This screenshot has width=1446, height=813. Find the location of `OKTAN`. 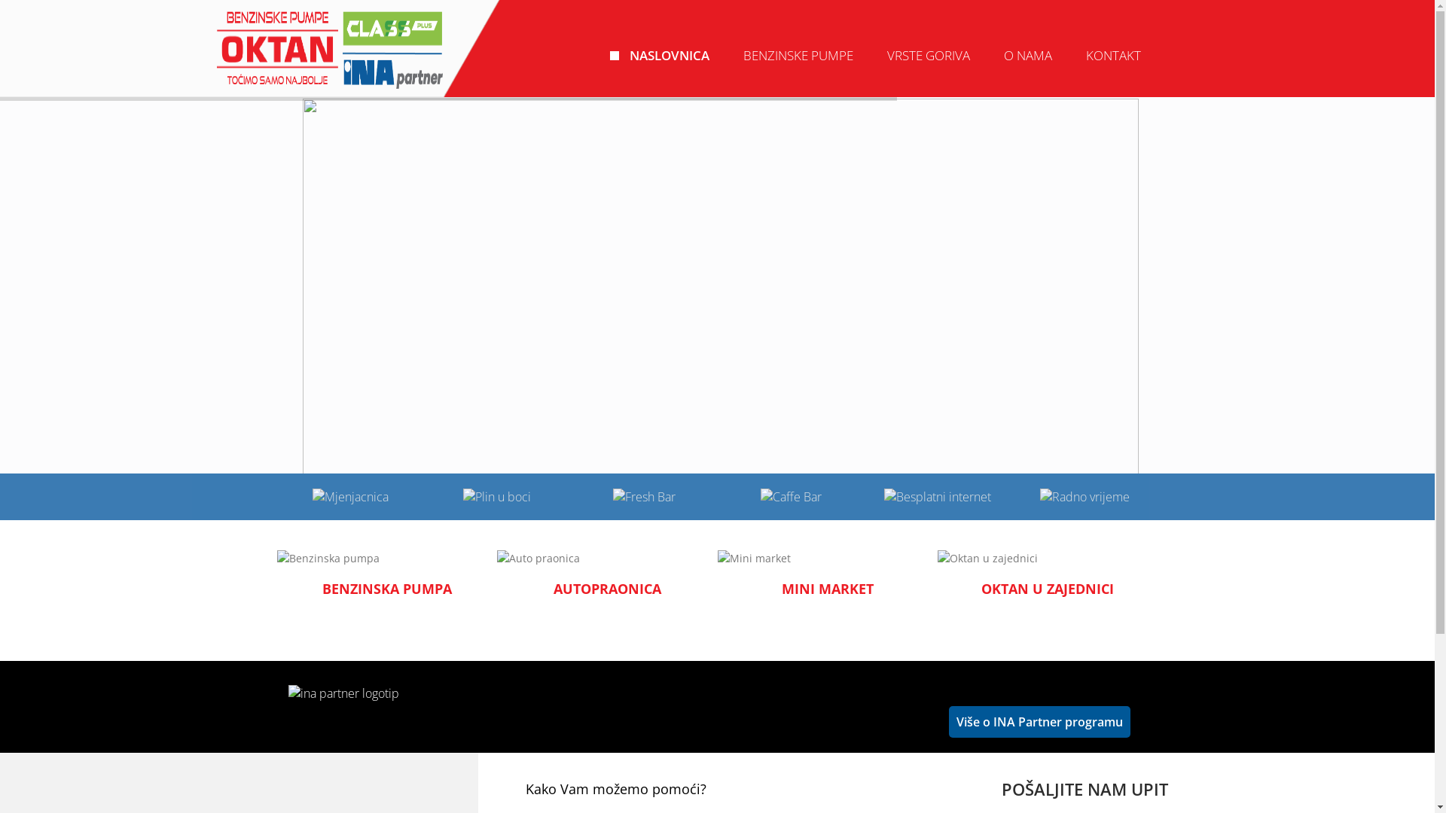

OKTAN is located at coordinates (360, 48).